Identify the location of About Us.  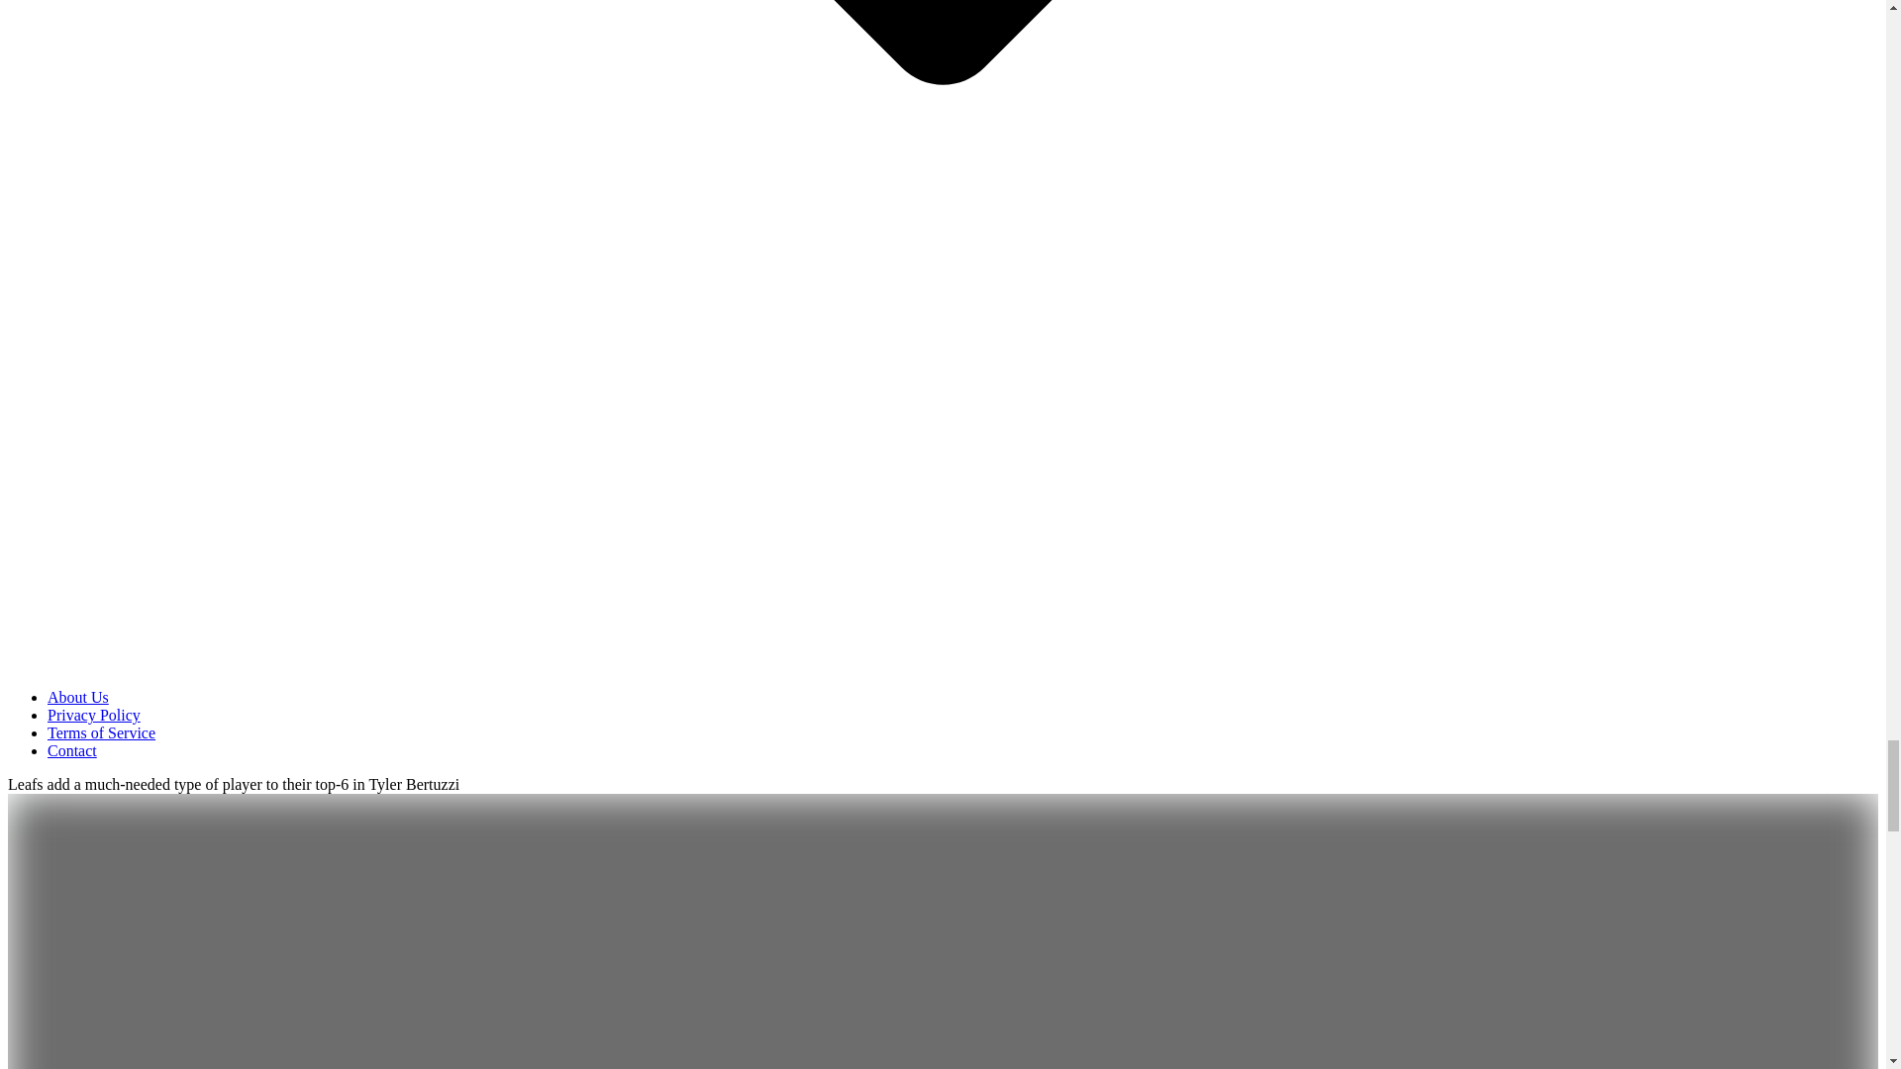
(77, 697).